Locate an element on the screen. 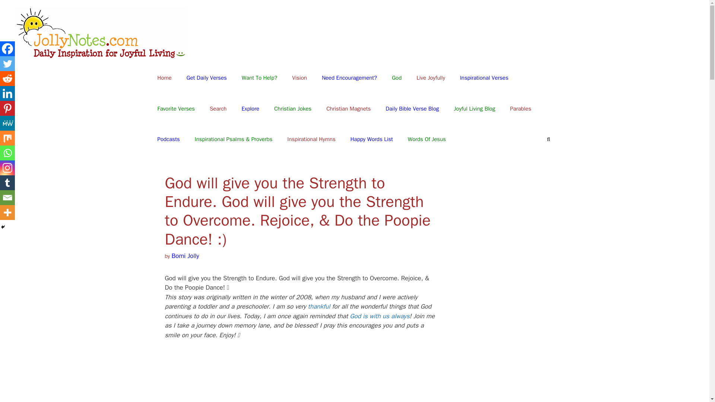 This screenshot has height=402, width=715. Inspirational Verses is located at coordinates (484, 77).